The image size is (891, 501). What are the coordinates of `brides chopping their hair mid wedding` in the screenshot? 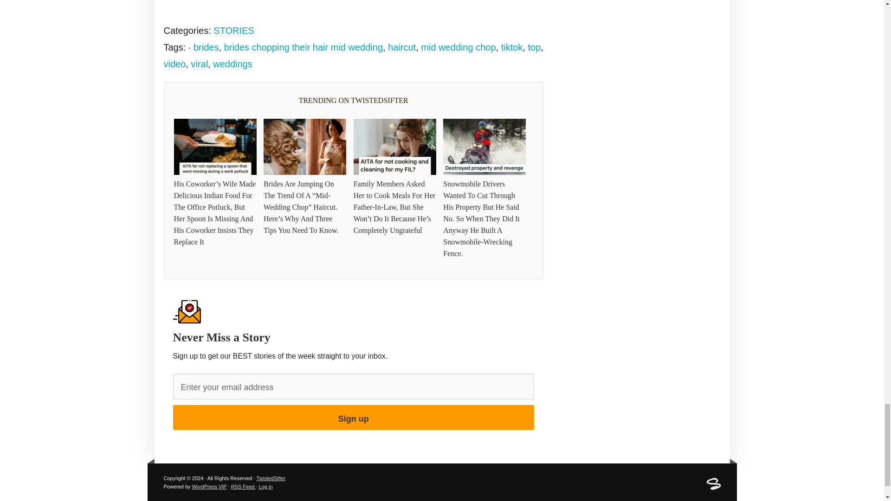 It's located at (303, 47).